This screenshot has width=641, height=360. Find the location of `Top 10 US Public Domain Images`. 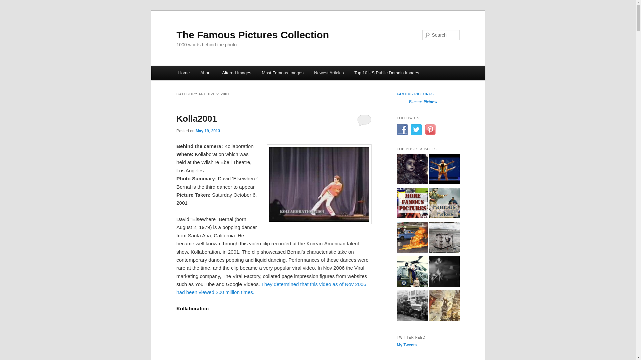

Top 10 US Public Domain Images is located at coordinates (387, 73).